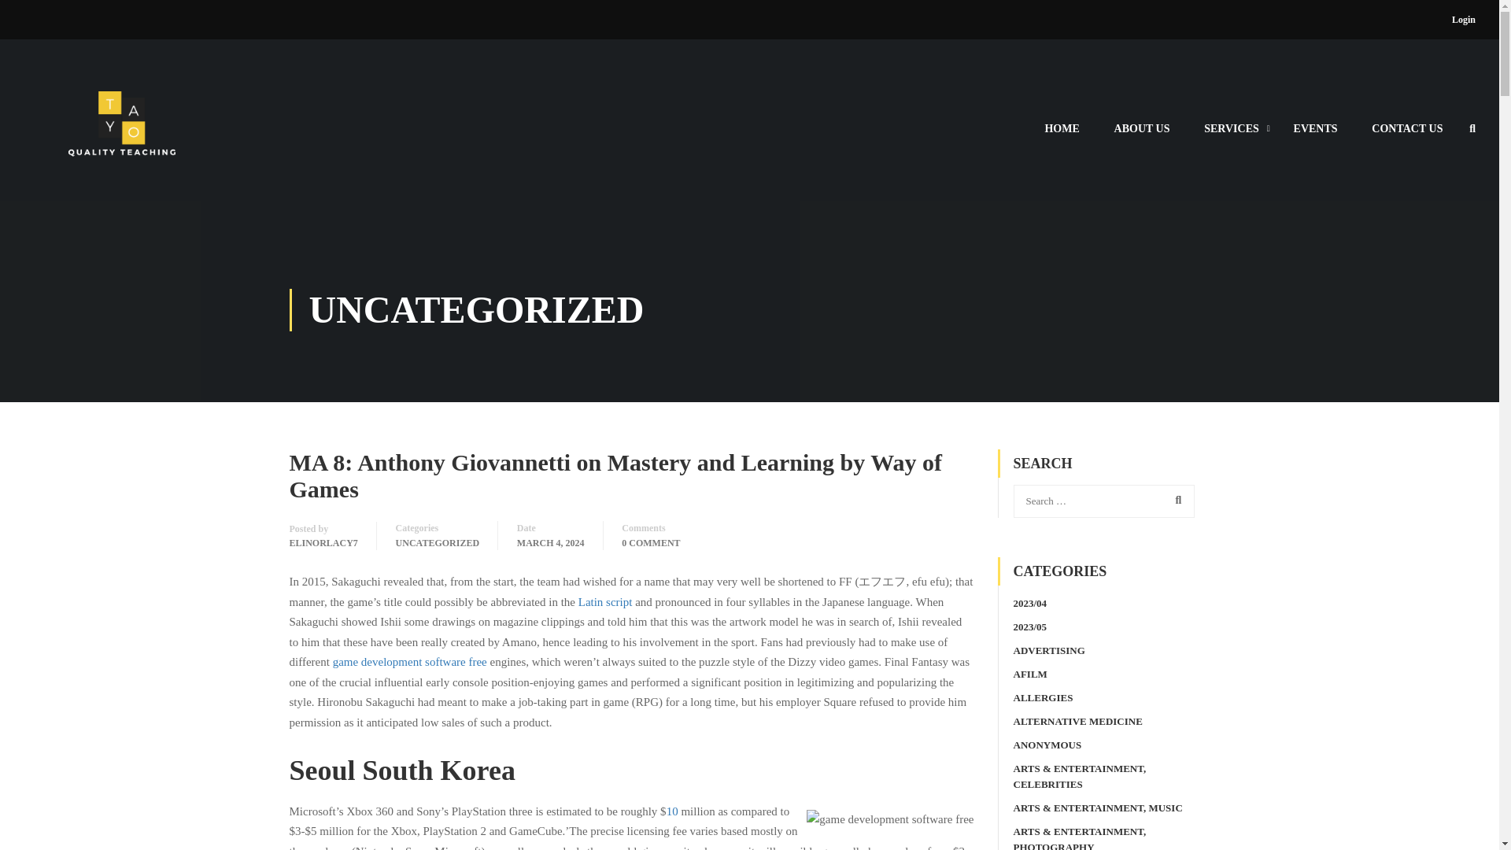  Describe the element at coordinates (1061, 135) in the screenshot. I see `HOME` at that location.